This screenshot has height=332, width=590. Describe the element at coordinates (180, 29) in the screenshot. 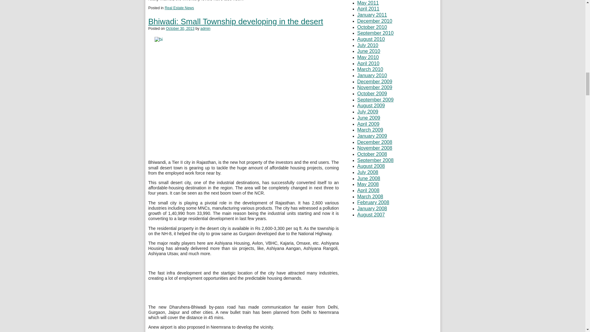

I see `6:39 pm` at that location.